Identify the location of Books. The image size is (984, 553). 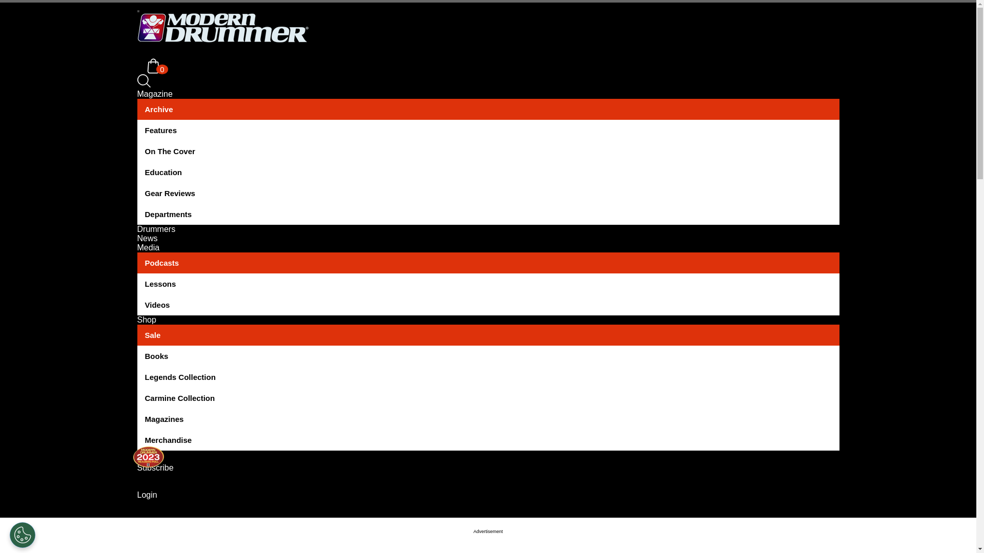
(488, 356).